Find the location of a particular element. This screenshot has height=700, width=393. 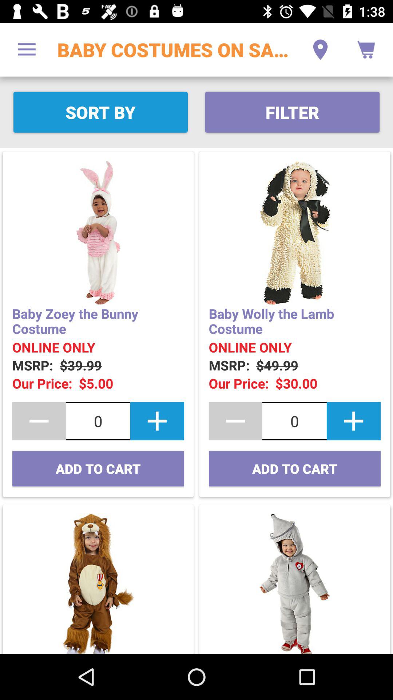

launch icon next to the baby costumes on app is located at coordinates (320, 50).